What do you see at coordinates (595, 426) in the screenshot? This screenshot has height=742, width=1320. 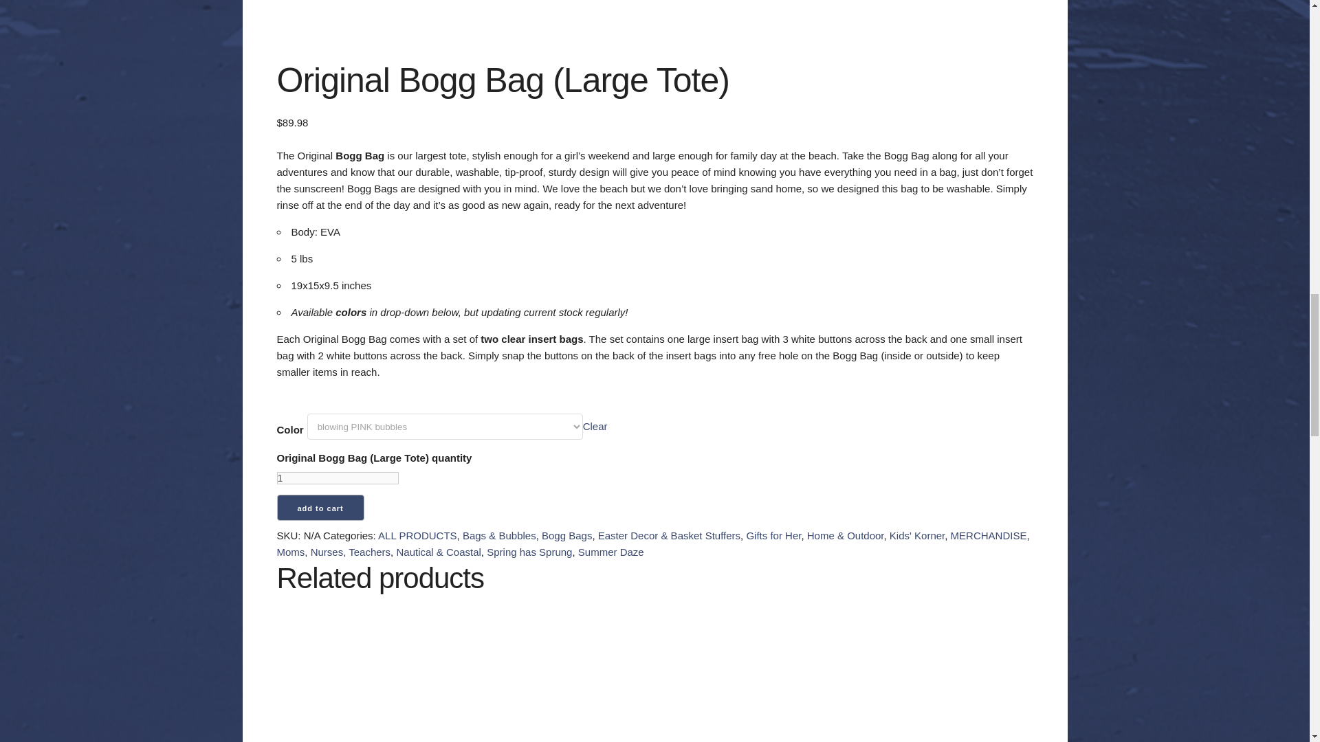 I see `Clear` at bounding box center [595, 426].